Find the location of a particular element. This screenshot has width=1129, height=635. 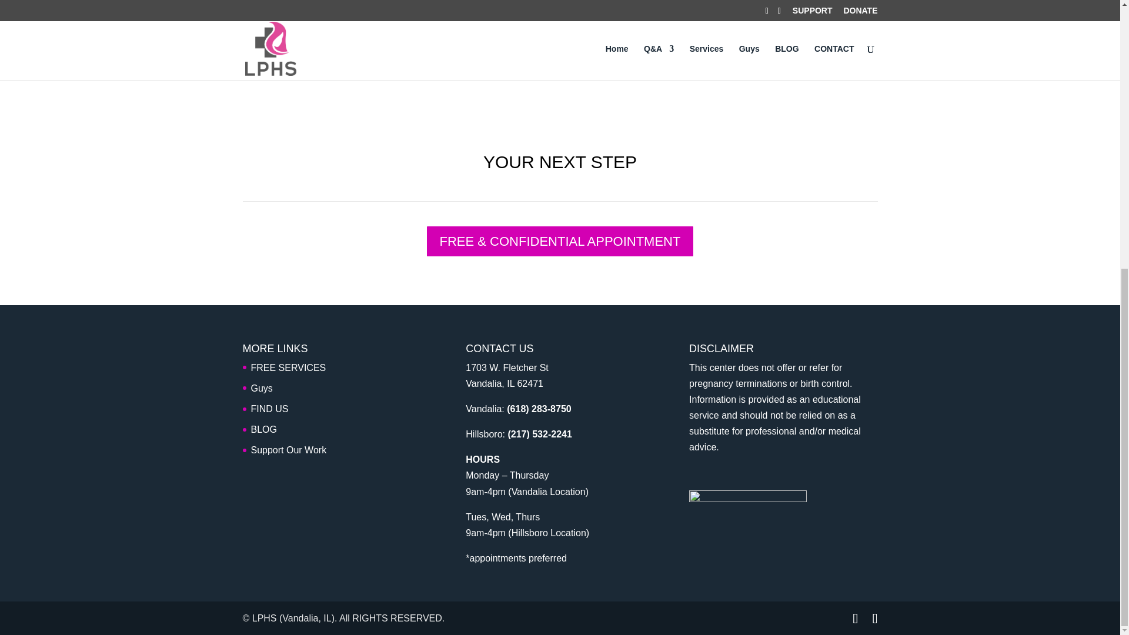

FIND US is located at coordinates (269, 409).